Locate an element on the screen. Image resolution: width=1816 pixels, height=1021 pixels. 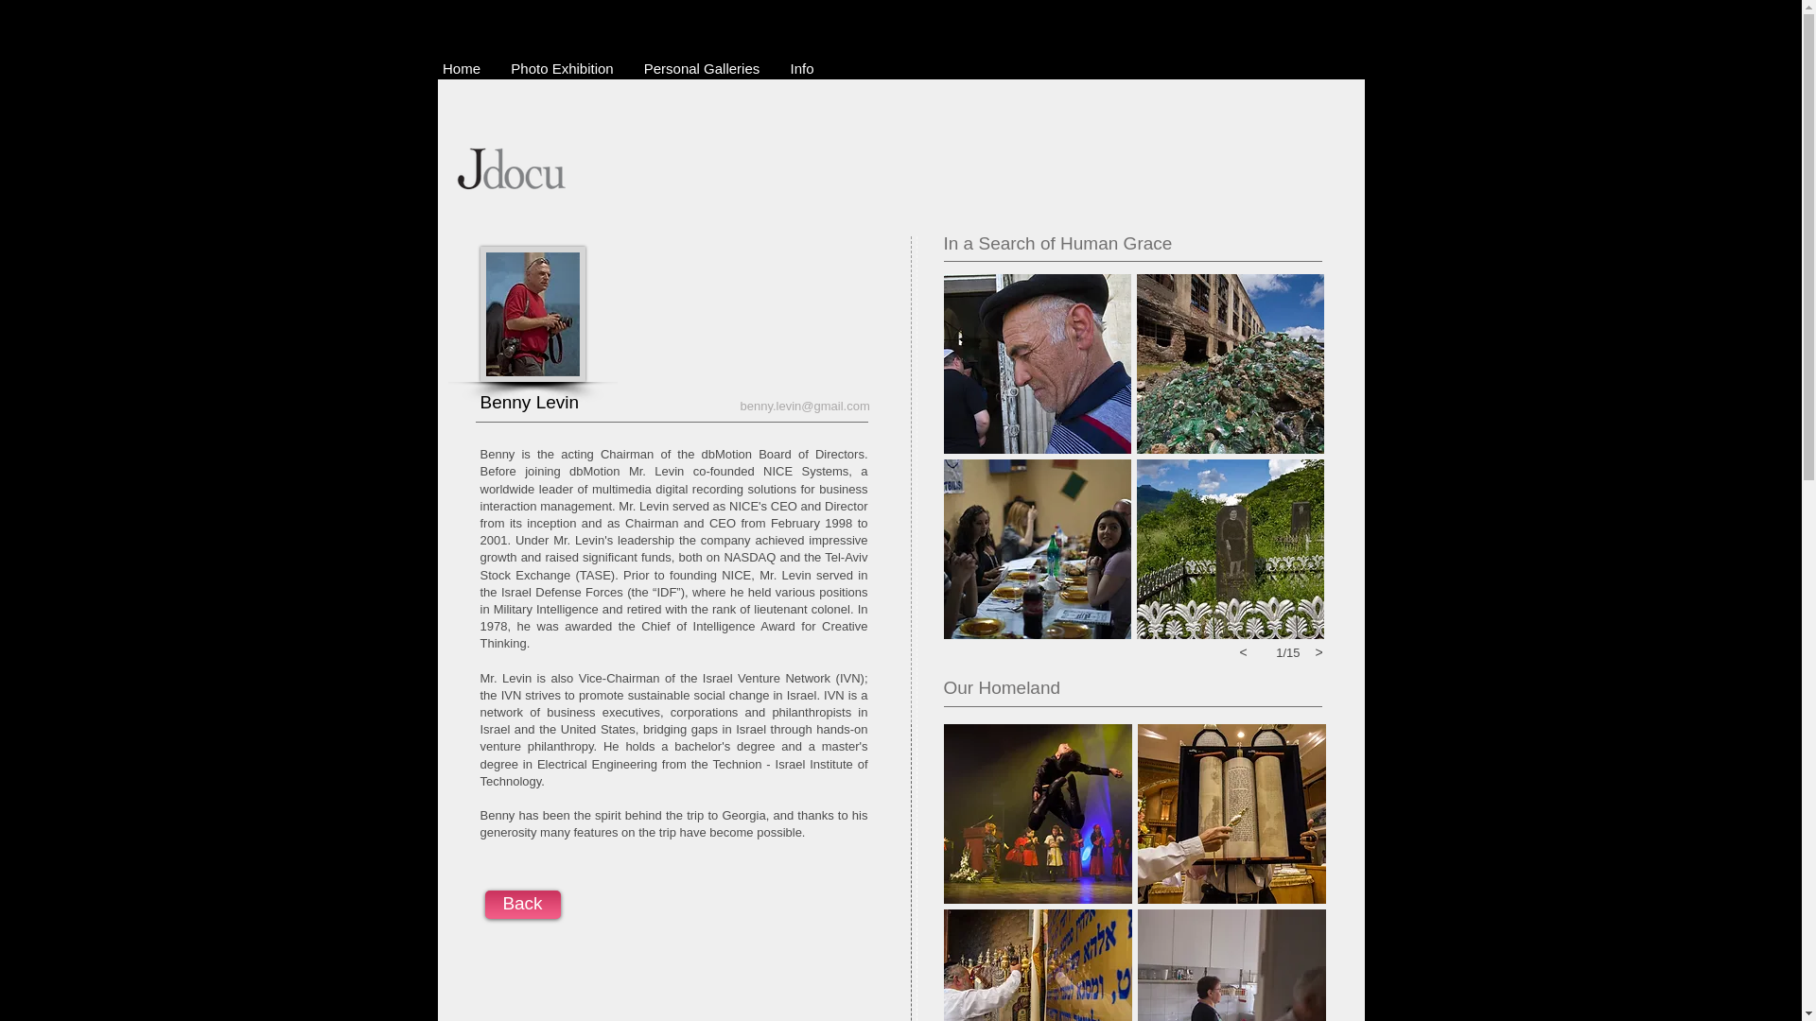
Personal Galleries is located at coordinates (702, 68).